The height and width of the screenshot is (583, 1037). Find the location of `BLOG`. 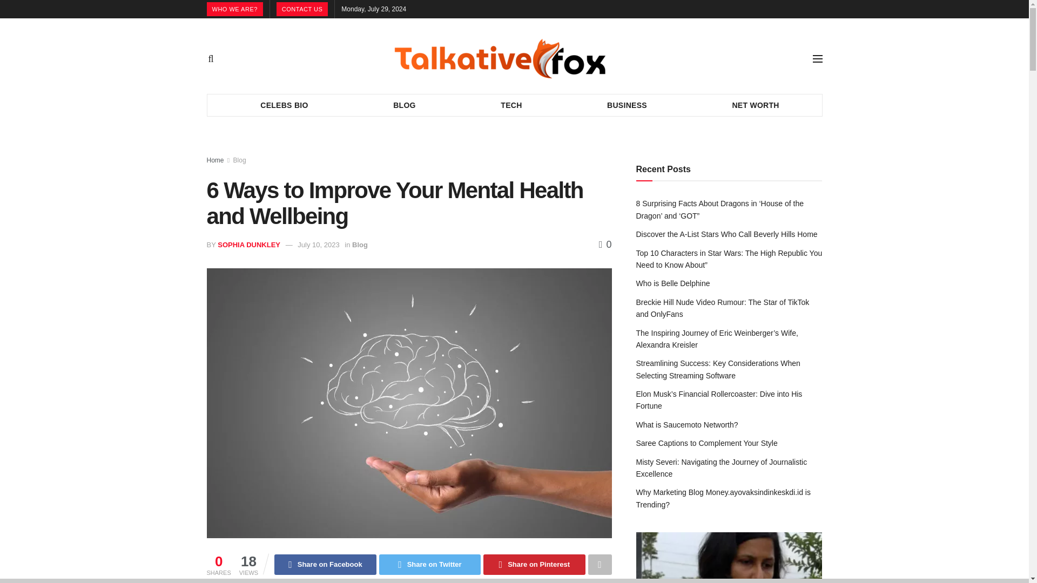

BLOG is located at coordinates (404, 105).